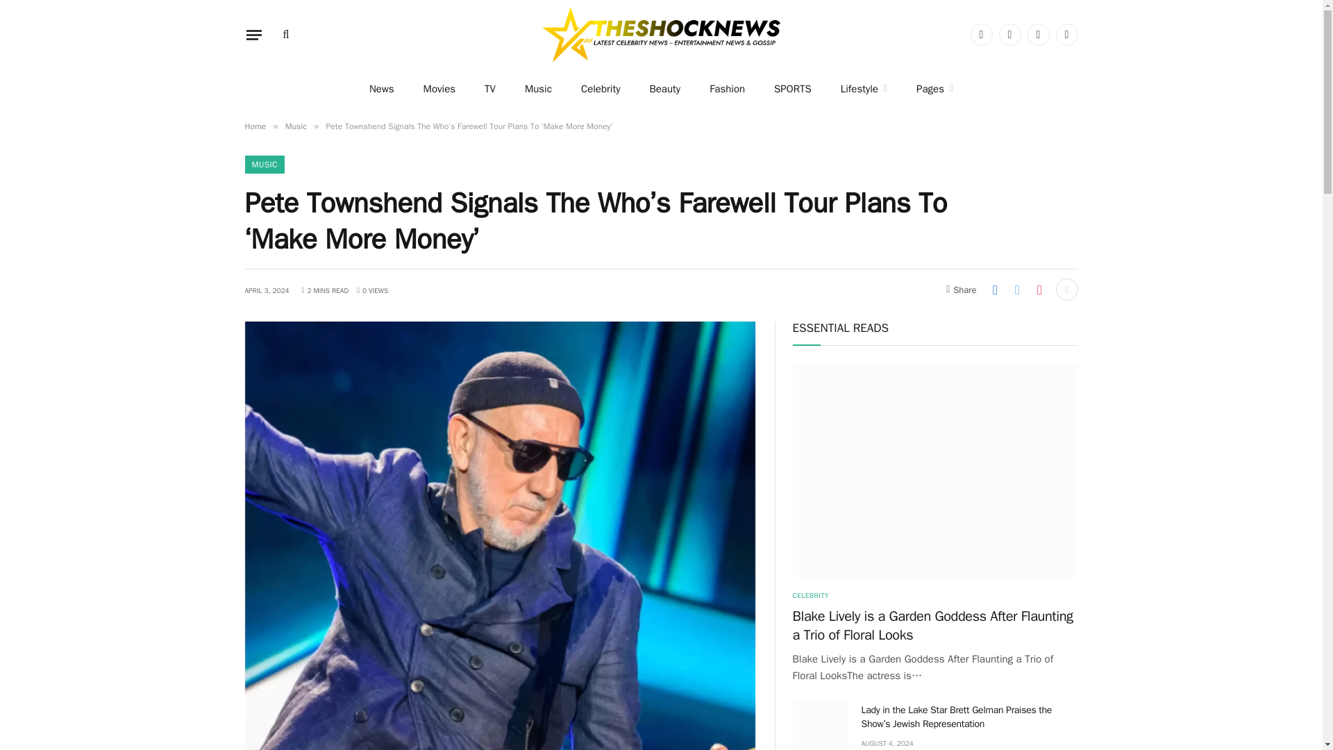 Image resolution: width=1333 pixels, height=750 pixels. What do you see at coordinates (1066, 34) in the screenshot?
I see `Pinterest` at bounding box center [1066, 34].